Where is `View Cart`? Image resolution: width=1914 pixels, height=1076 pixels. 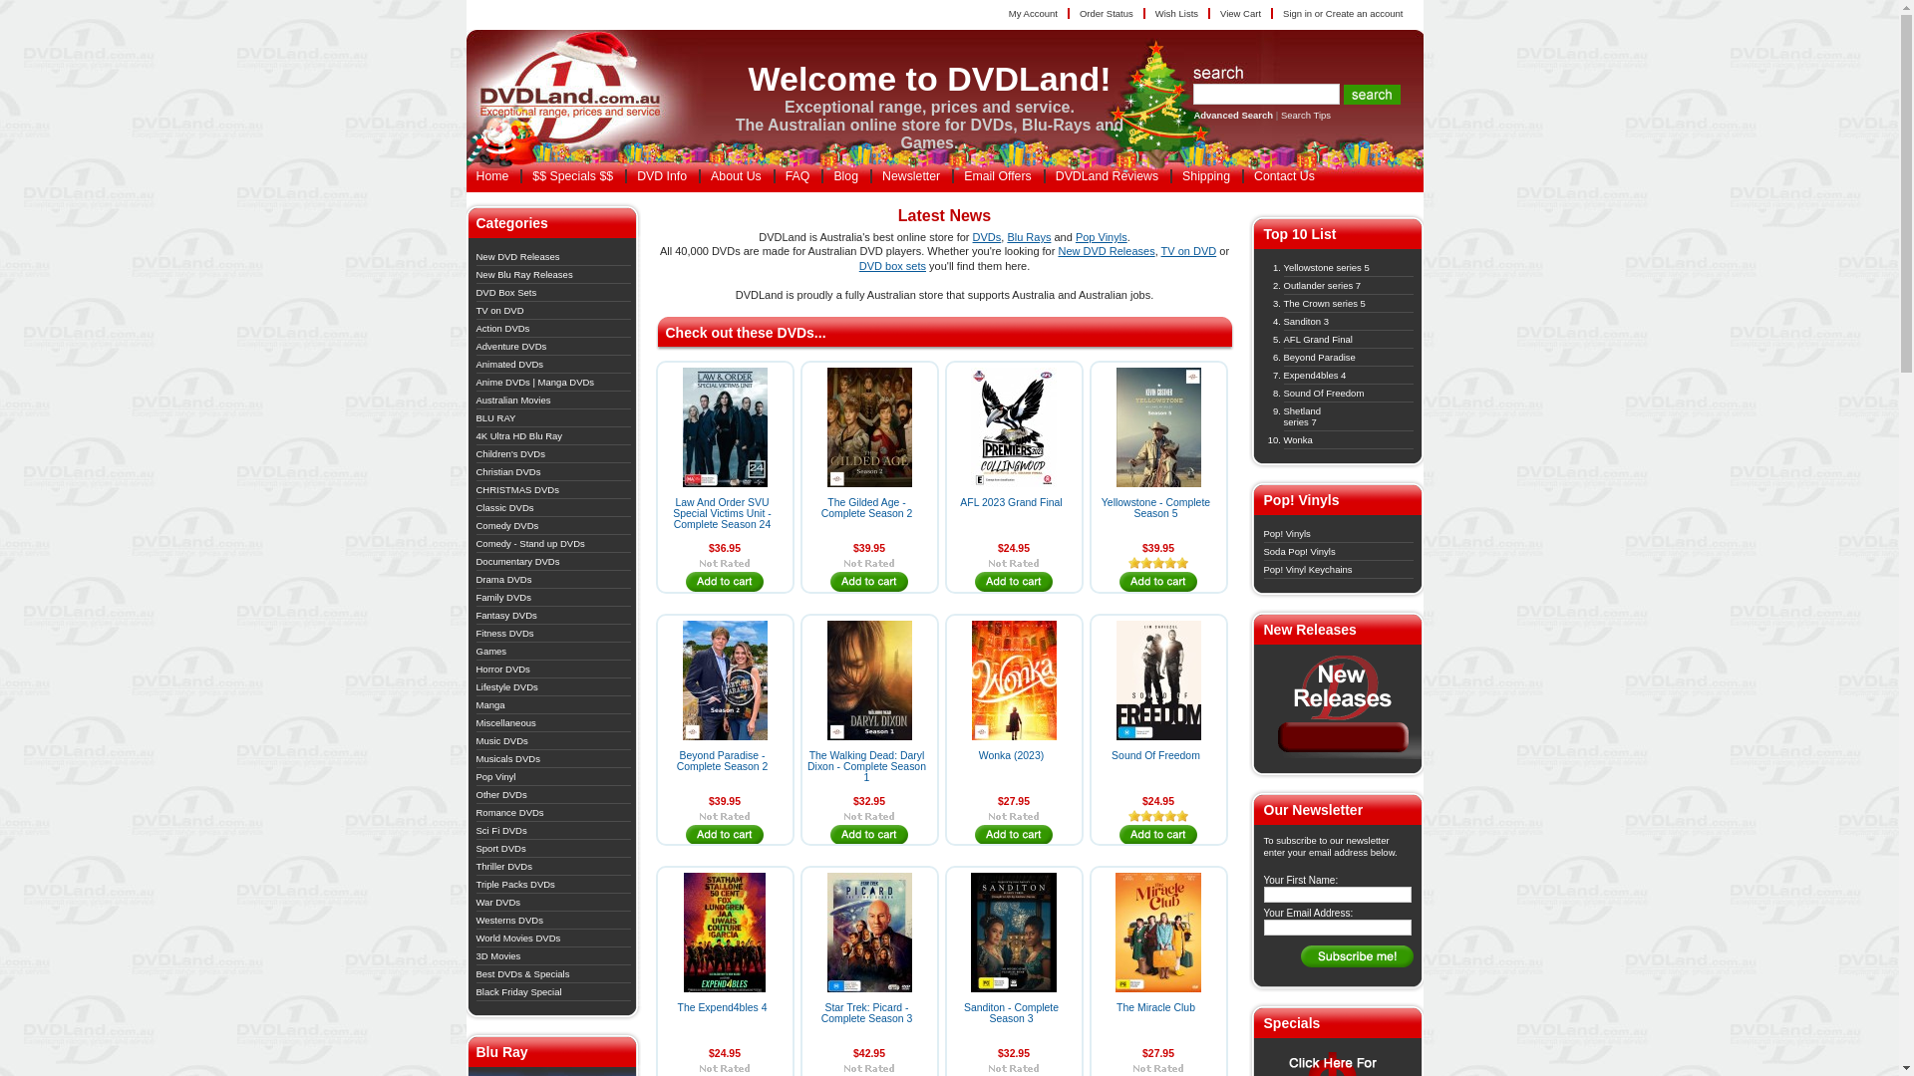
View Cart is located at coordinates (1242, 14).